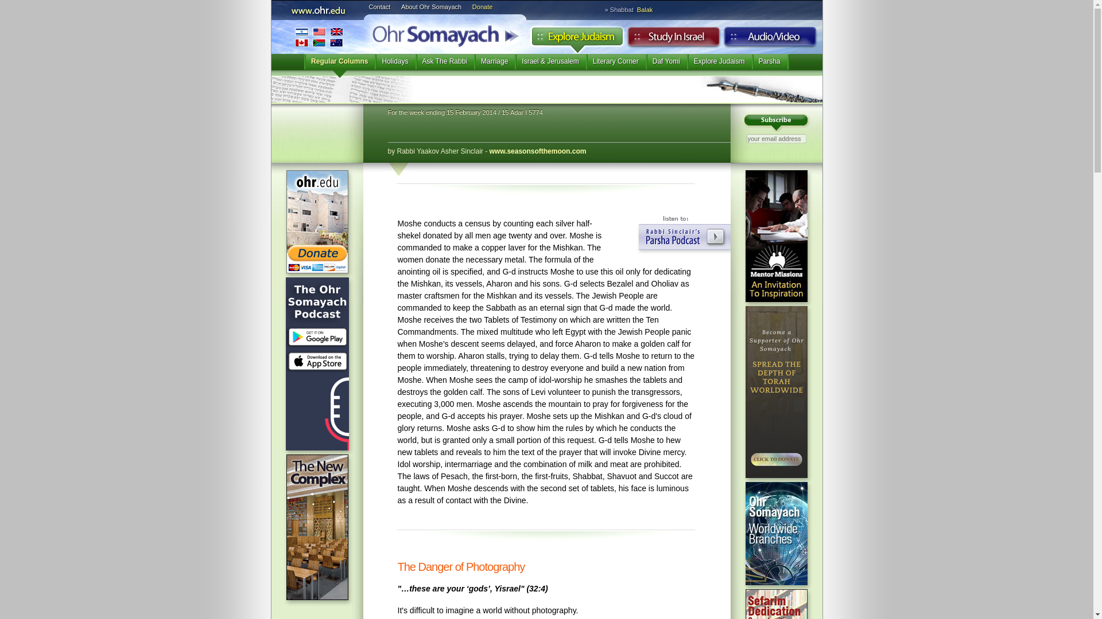 The image size is (1102, 619). Describe the element at coordinates (482, 7) in the screenshot. I see `Donate` at that location.